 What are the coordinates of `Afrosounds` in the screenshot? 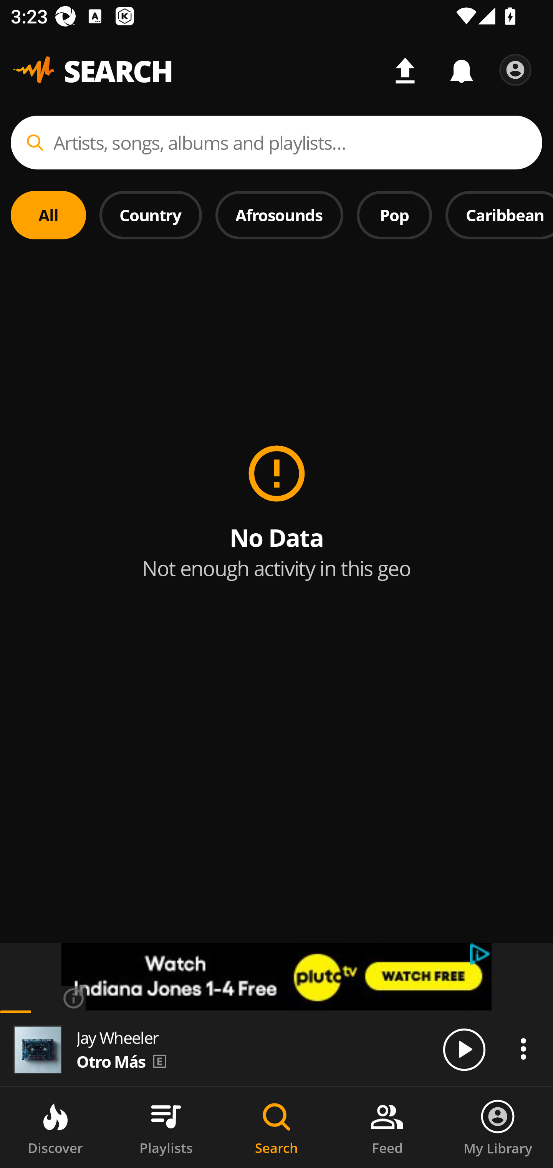 It's located at (280, 215).